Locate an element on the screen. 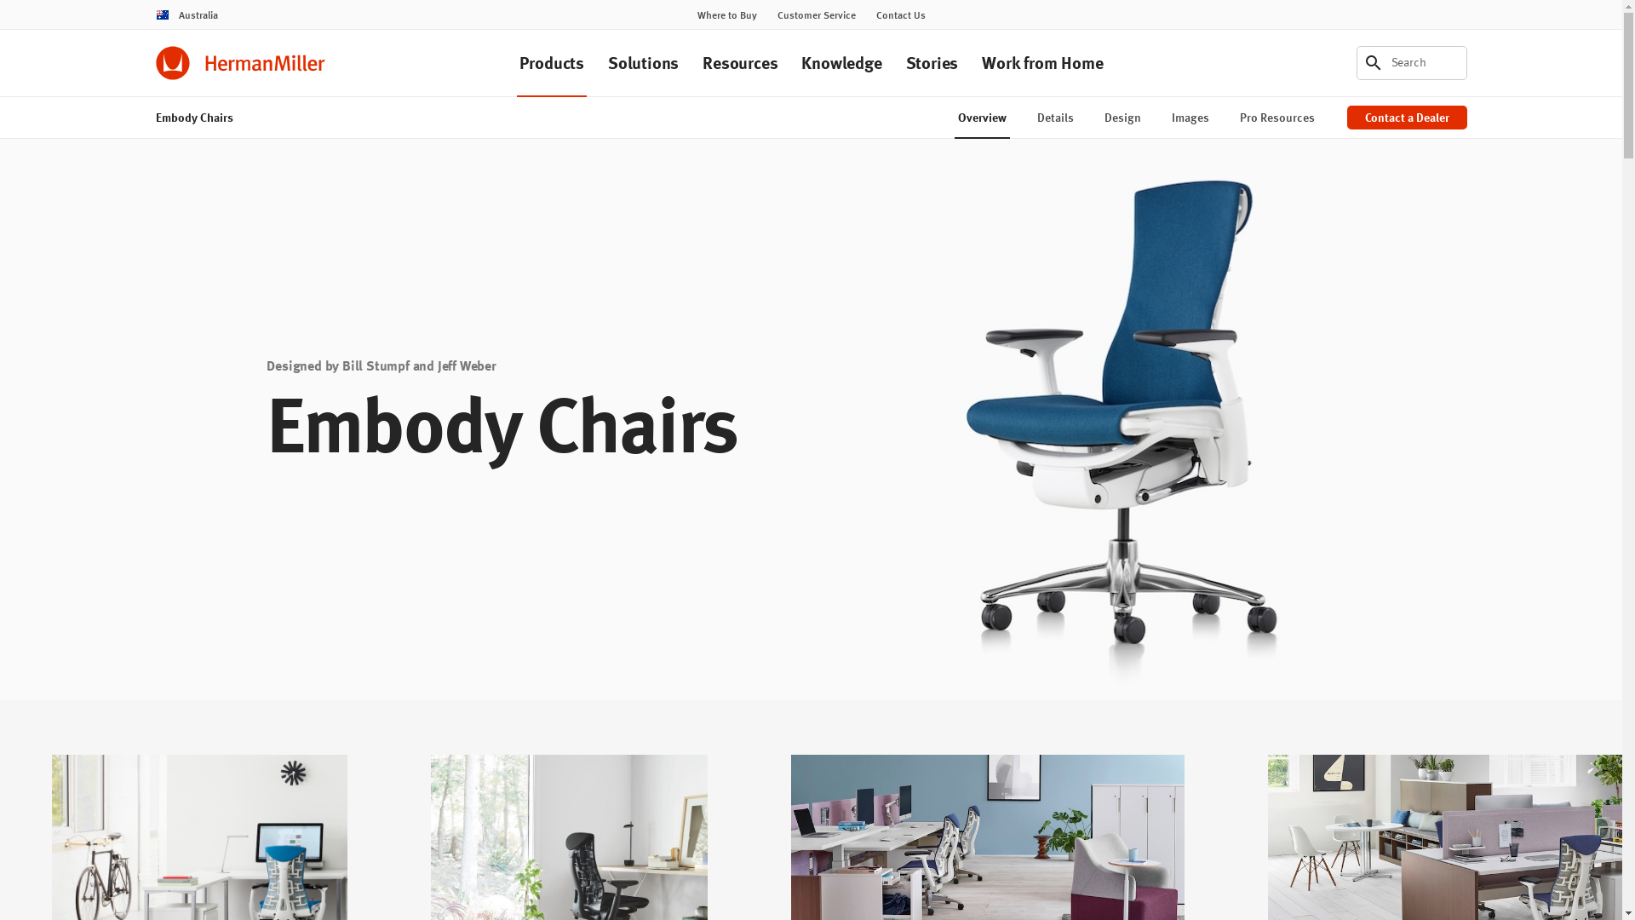  Customer Service is located at coordinates (816, 15).